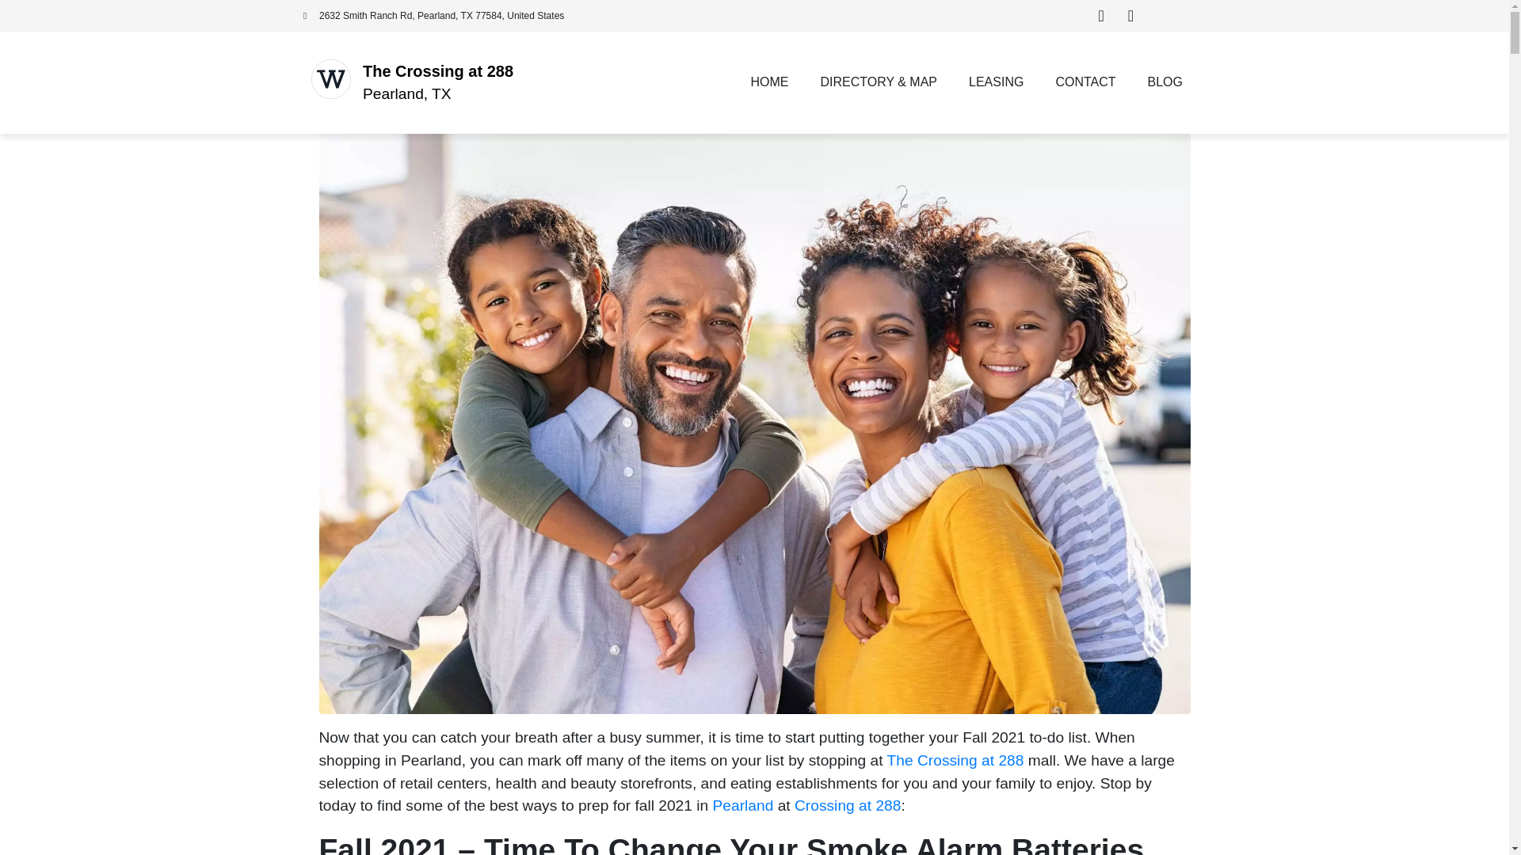 The height and width of the screenshot is (855, 1521). Describe the element at coordinates (769, 82) in the screenshot. I see `HOME` at that location.